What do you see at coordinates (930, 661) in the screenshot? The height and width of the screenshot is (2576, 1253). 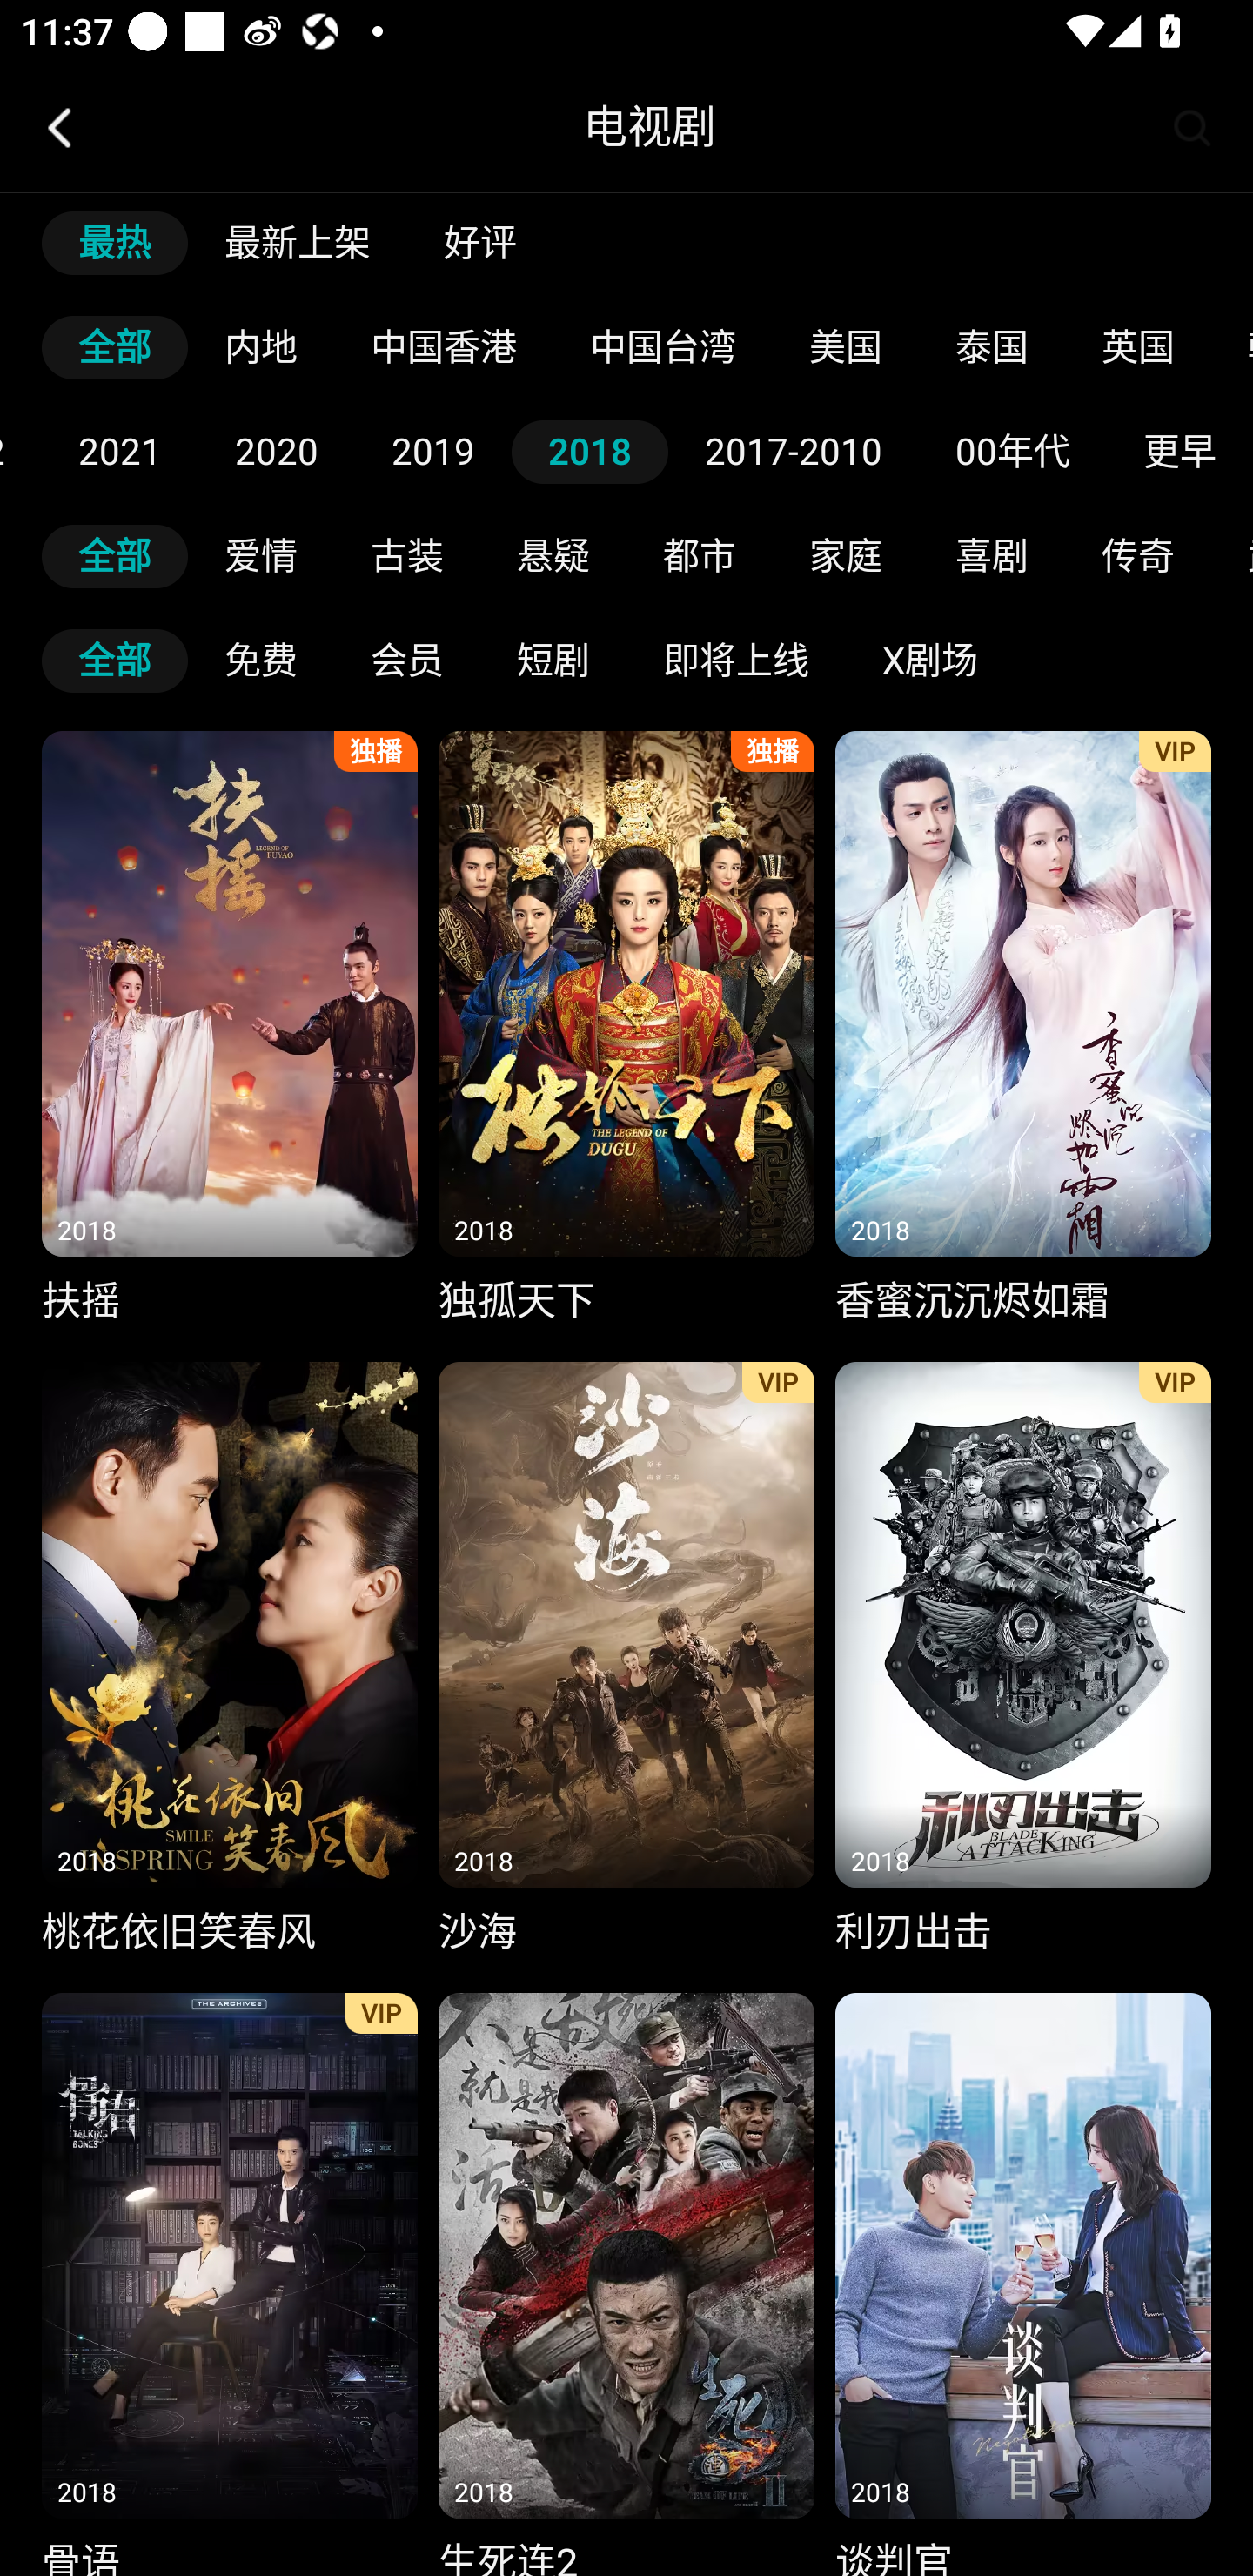 I see `X剧场` at bounding box center [930, 661].